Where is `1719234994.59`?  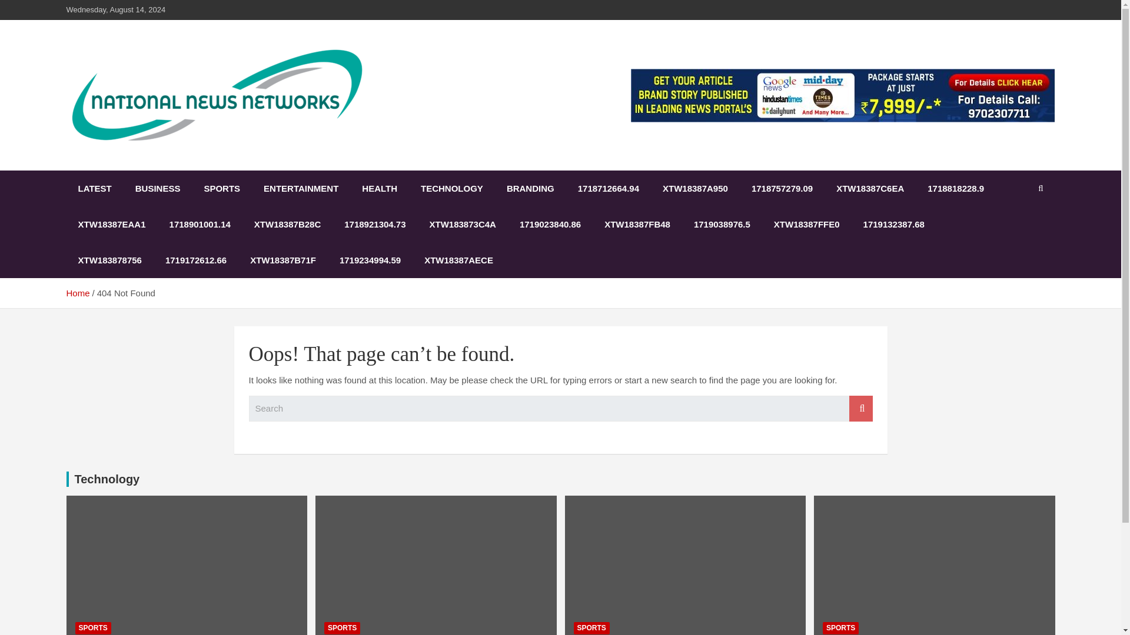
1719234994.59 is located at coordinates (370, 260).